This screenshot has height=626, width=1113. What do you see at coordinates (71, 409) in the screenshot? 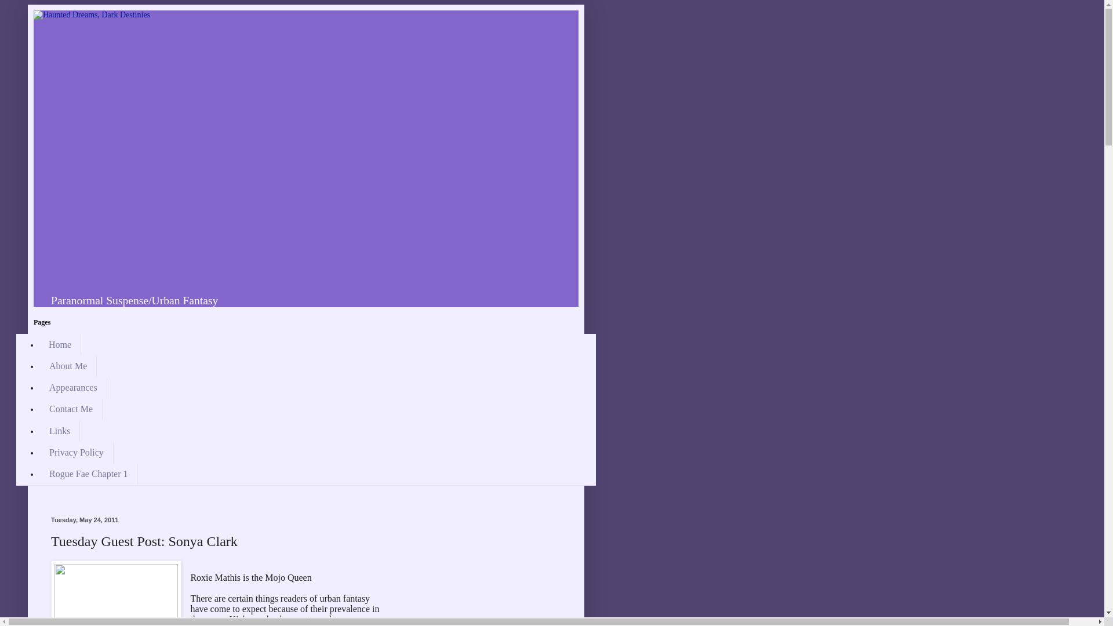
I see `Contact Me` at bounding box center [71, 409].